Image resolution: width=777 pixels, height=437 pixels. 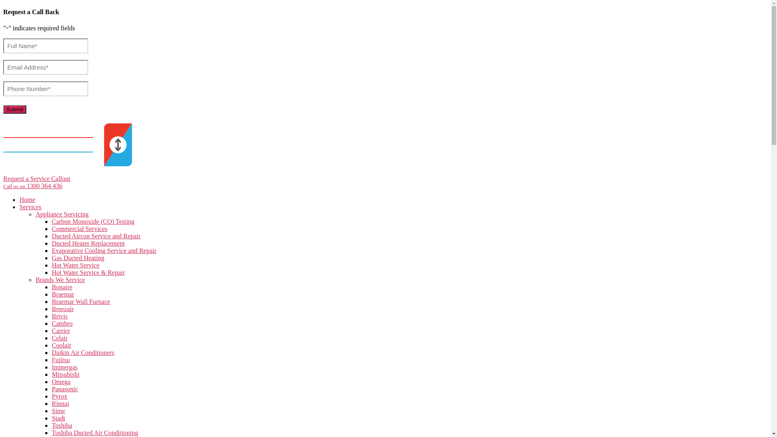 I want to click on Home, so click(x=28, y=200).